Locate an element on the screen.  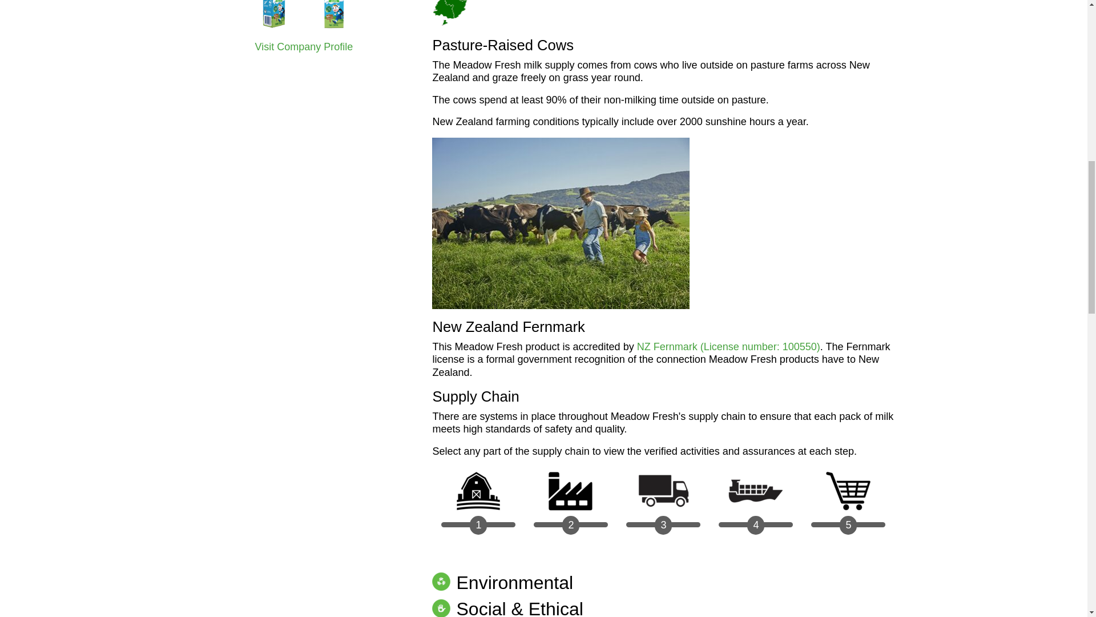
Nz Full is located at coordinates (482, 14).